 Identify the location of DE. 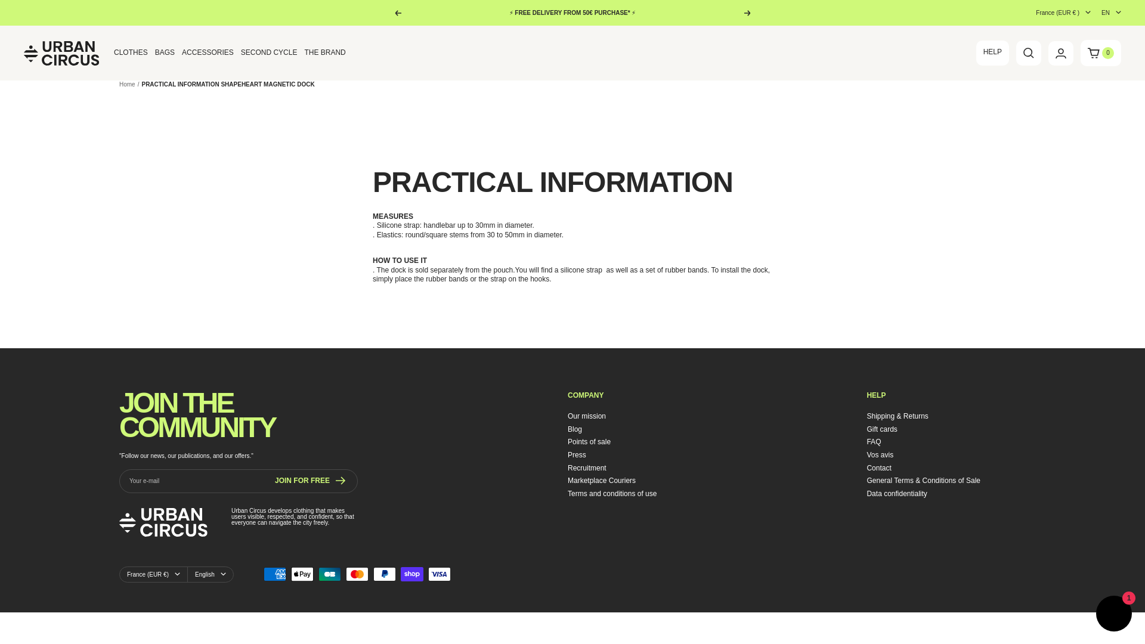
(1047, 102).